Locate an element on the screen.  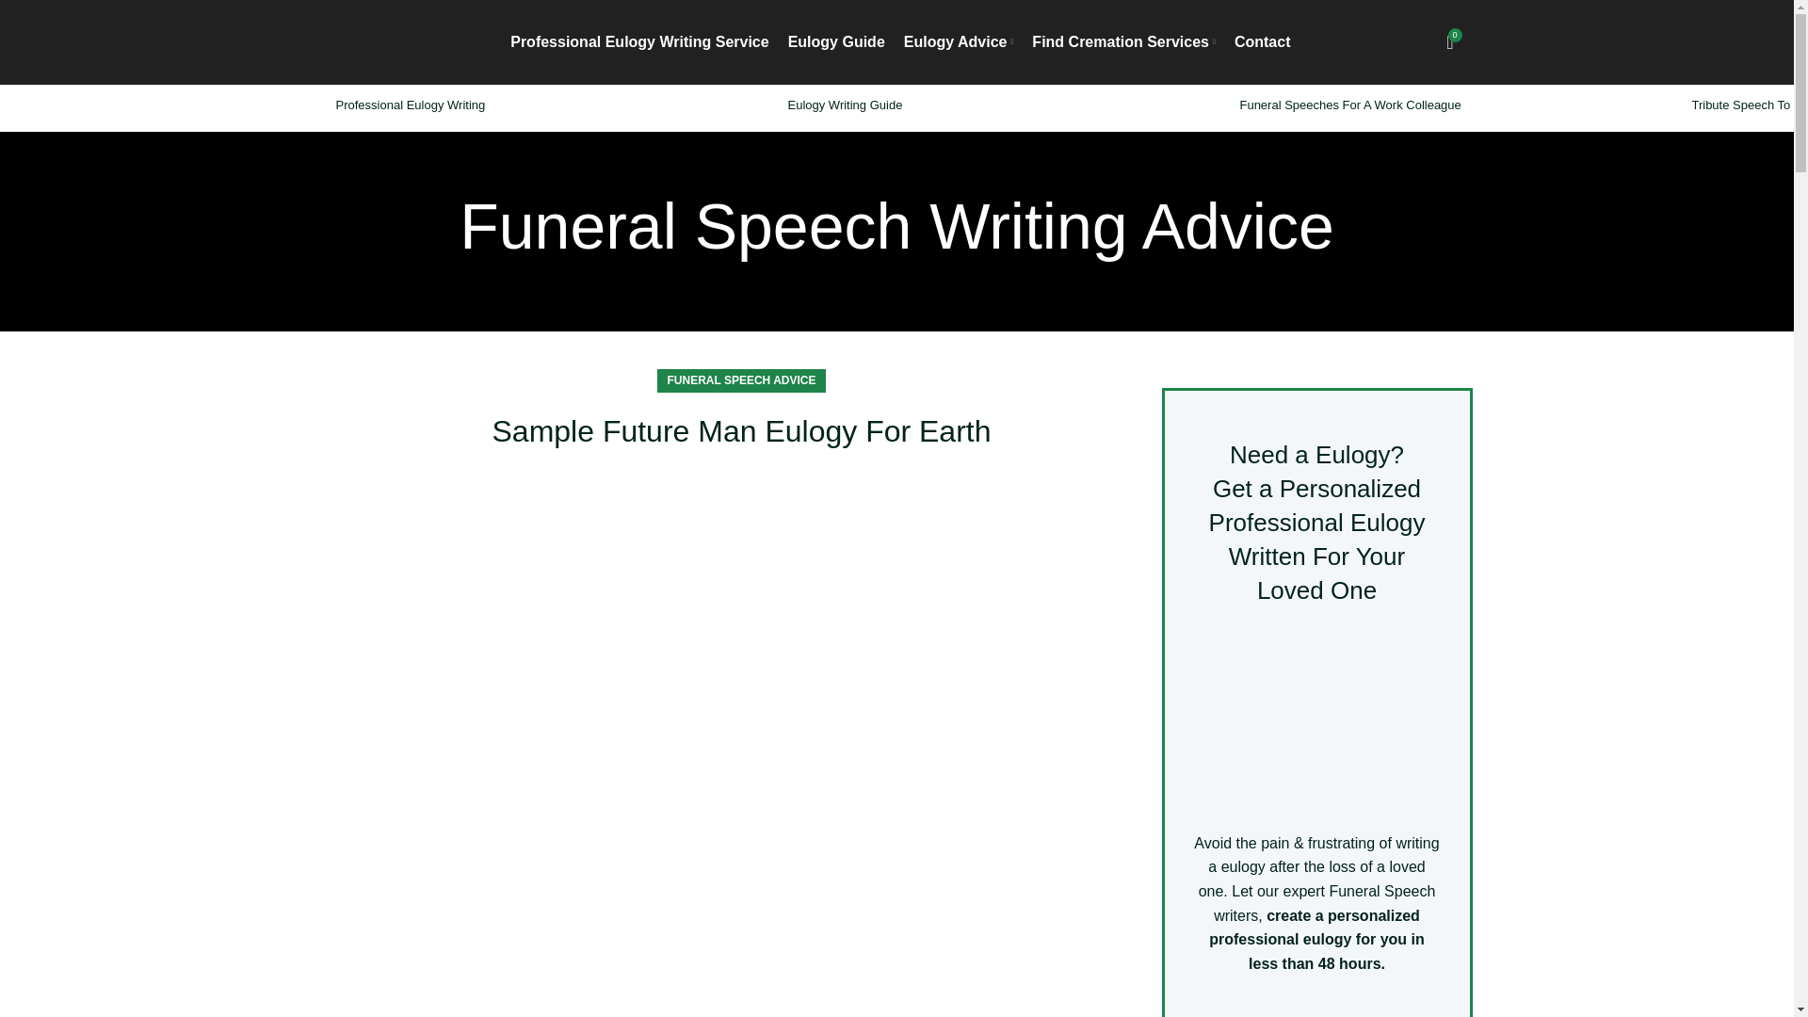
Eulogy Advice is located at coordinates (959, 41).